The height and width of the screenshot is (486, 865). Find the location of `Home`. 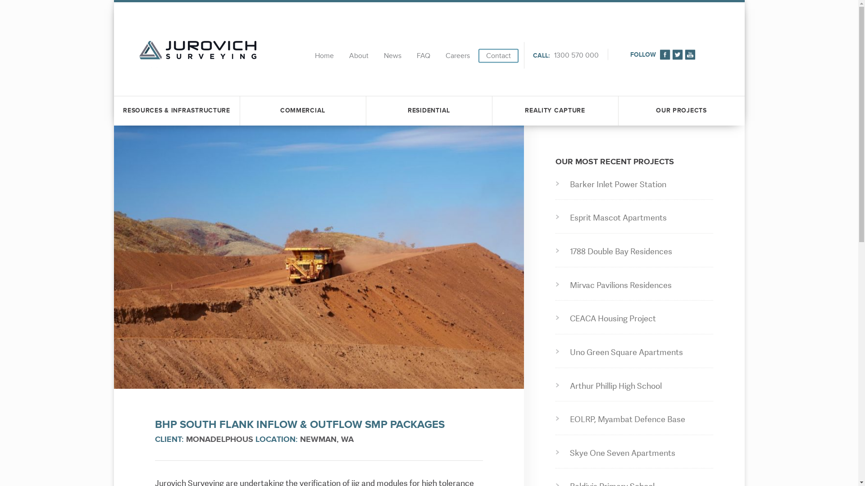

Home is located at coordinates (324, 56).